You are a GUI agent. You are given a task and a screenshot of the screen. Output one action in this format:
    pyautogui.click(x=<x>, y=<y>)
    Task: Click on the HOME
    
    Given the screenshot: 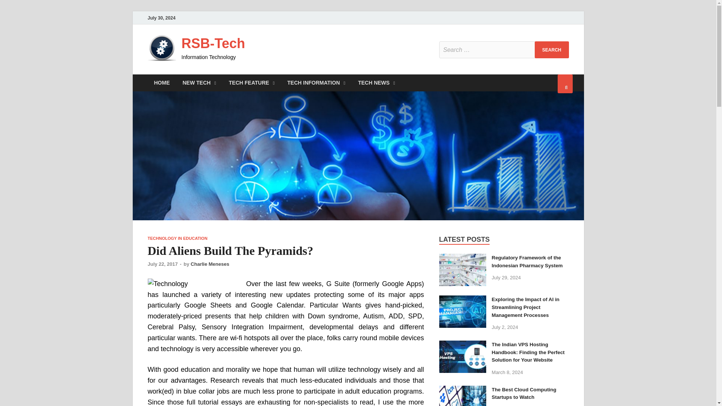 What is the action you would take?
    pyautogui.click(x=162, y=83)
    